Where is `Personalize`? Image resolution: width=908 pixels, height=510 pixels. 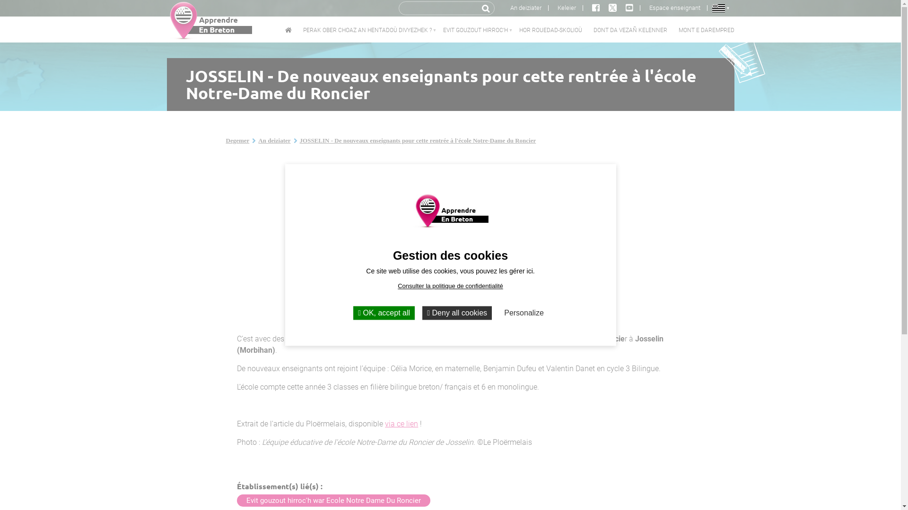
Personalize is located at coordinates (524, 313).